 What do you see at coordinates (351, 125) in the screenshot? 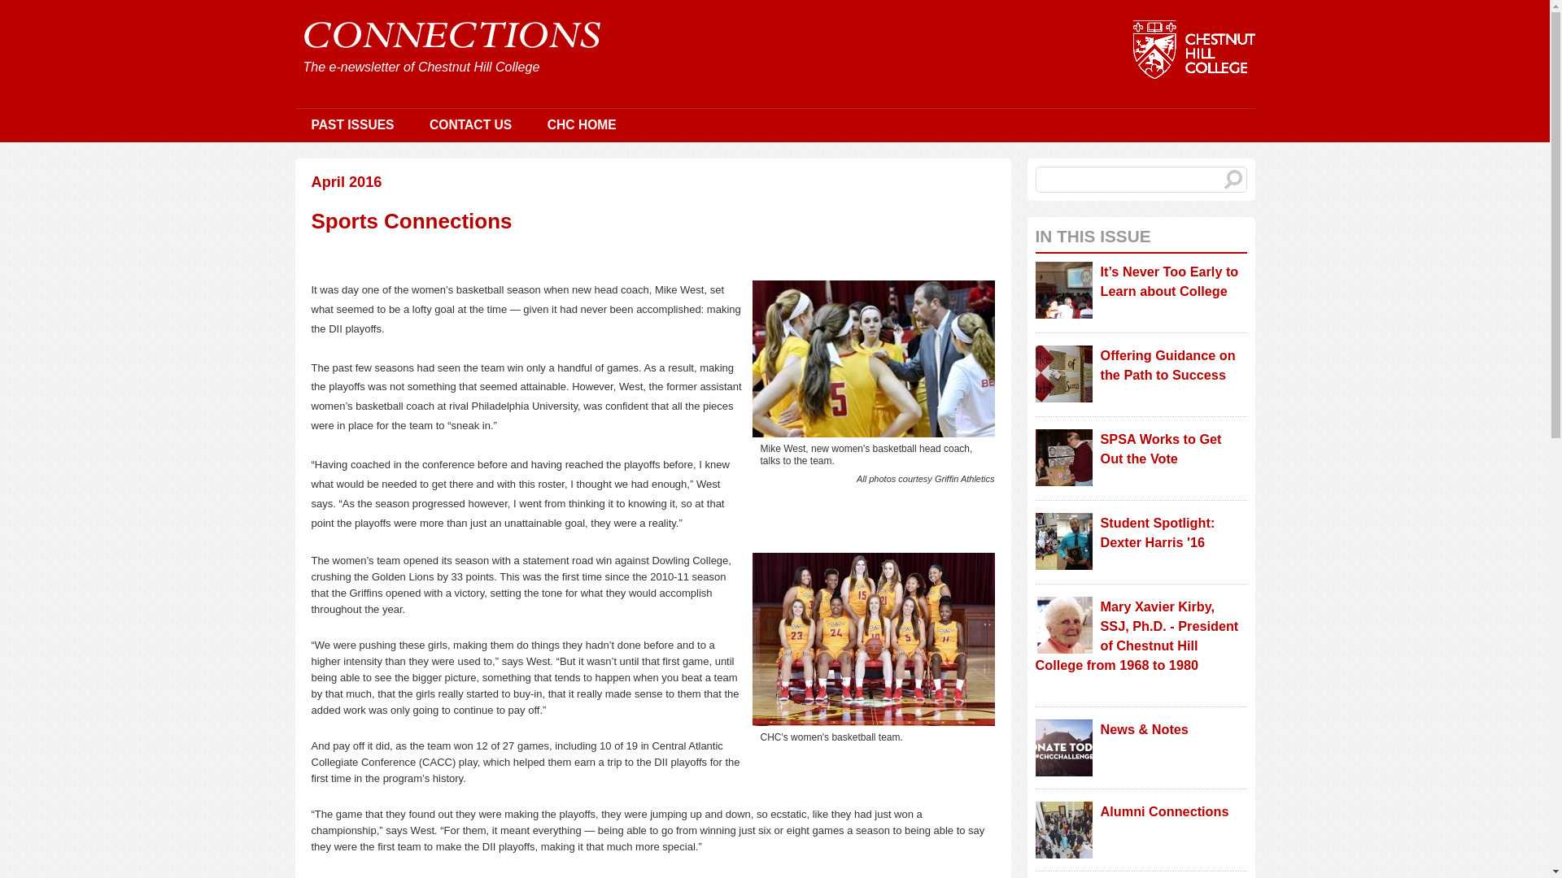
I see `PAST ISSUES` at bounding box center [351, 125].